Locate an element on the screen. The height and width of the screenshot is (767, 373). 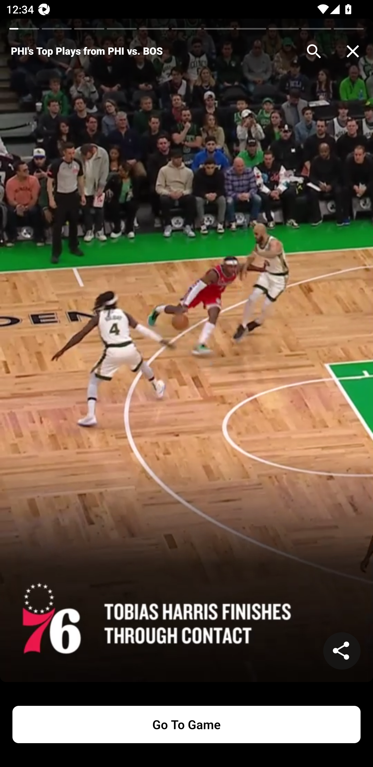
share is located at coordinates (342, 651).